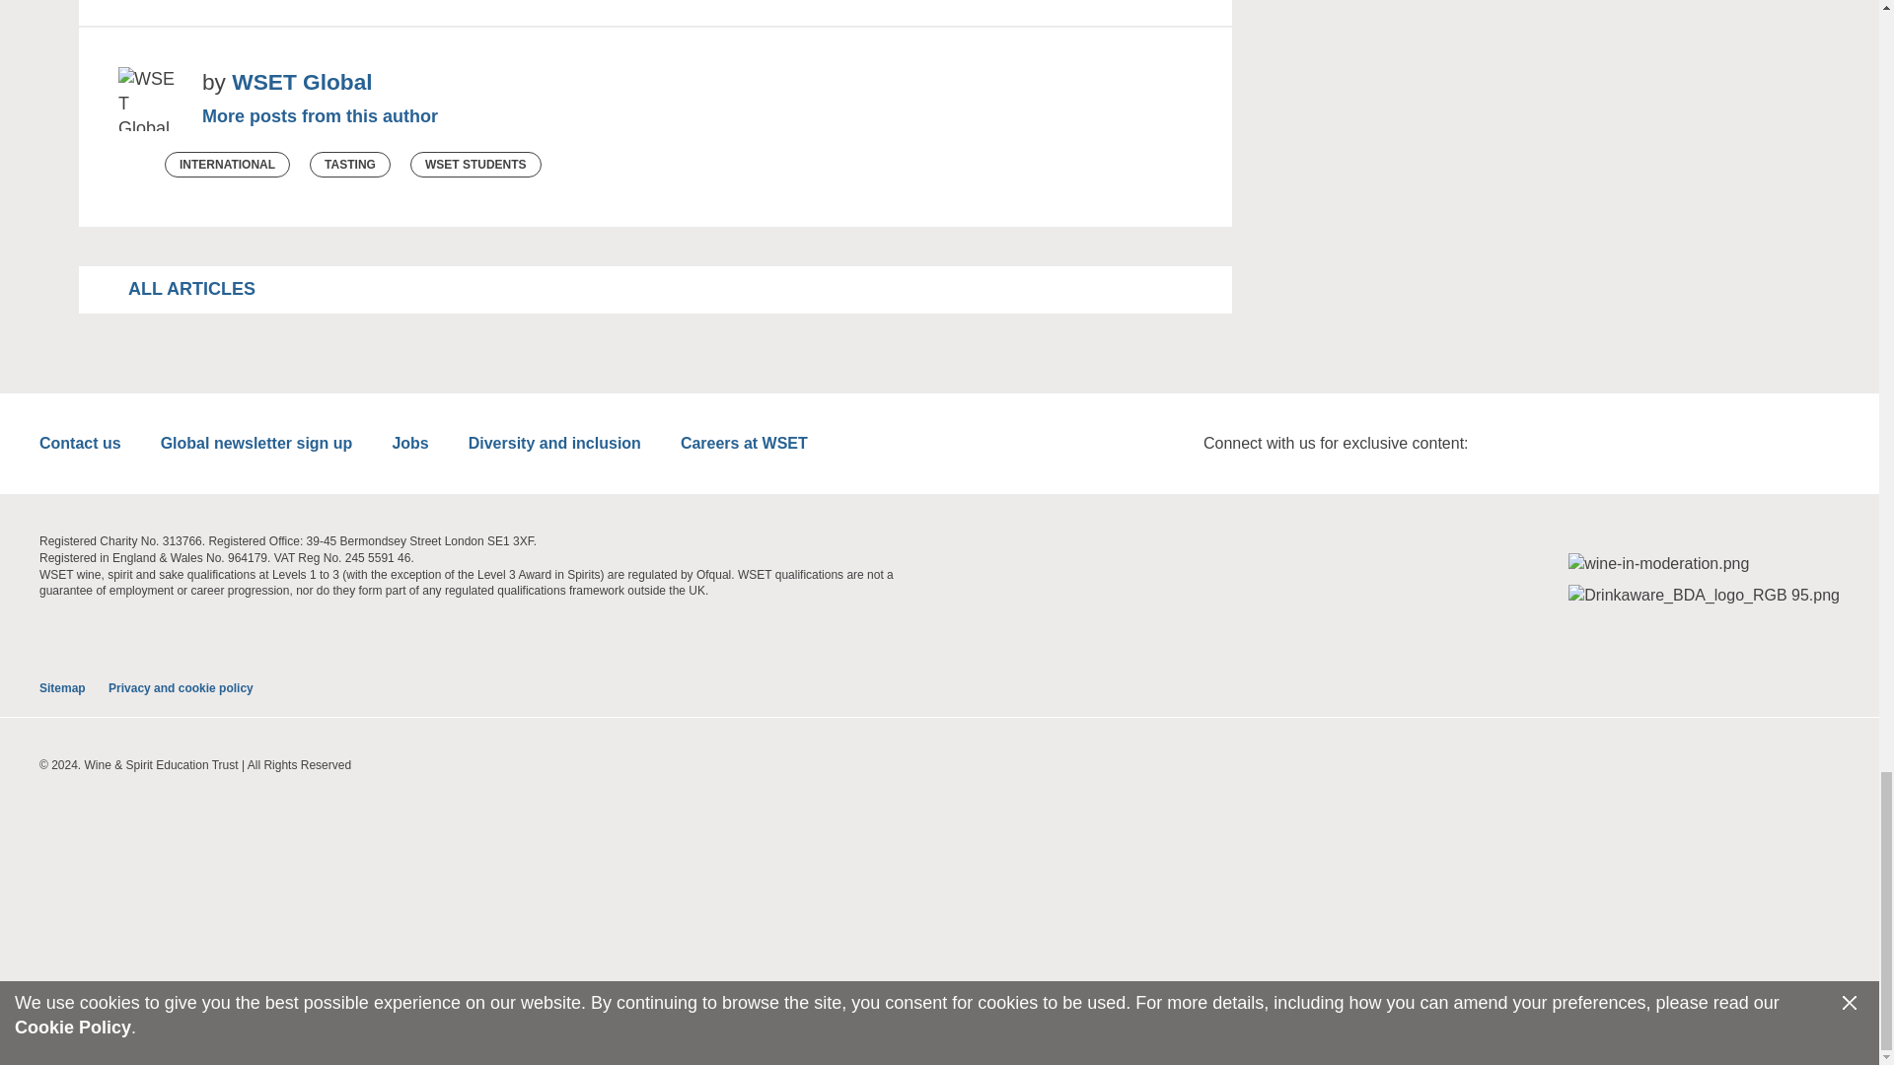 This screenshot has height=1065, width=1894. Describe the element at coordinates (475, 166) in the screenshot. I see `WSET students` at that location.